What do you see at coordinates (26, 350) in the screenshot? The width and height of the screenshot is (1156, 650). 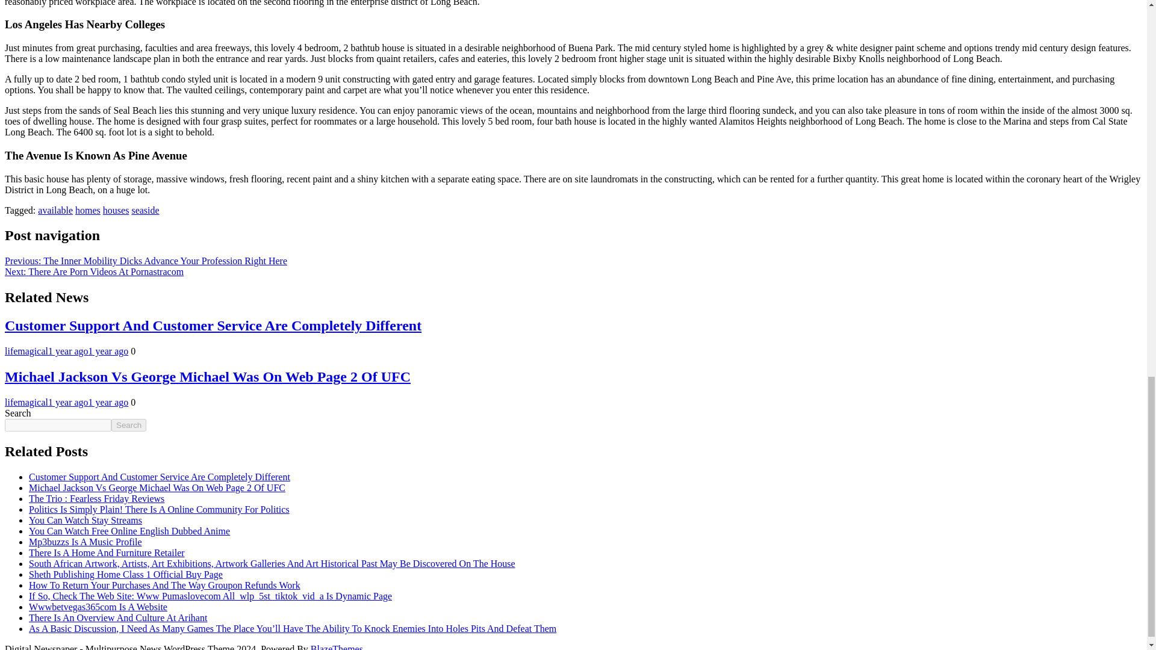 I see `lifemagical` at bounding box center [26, 350].